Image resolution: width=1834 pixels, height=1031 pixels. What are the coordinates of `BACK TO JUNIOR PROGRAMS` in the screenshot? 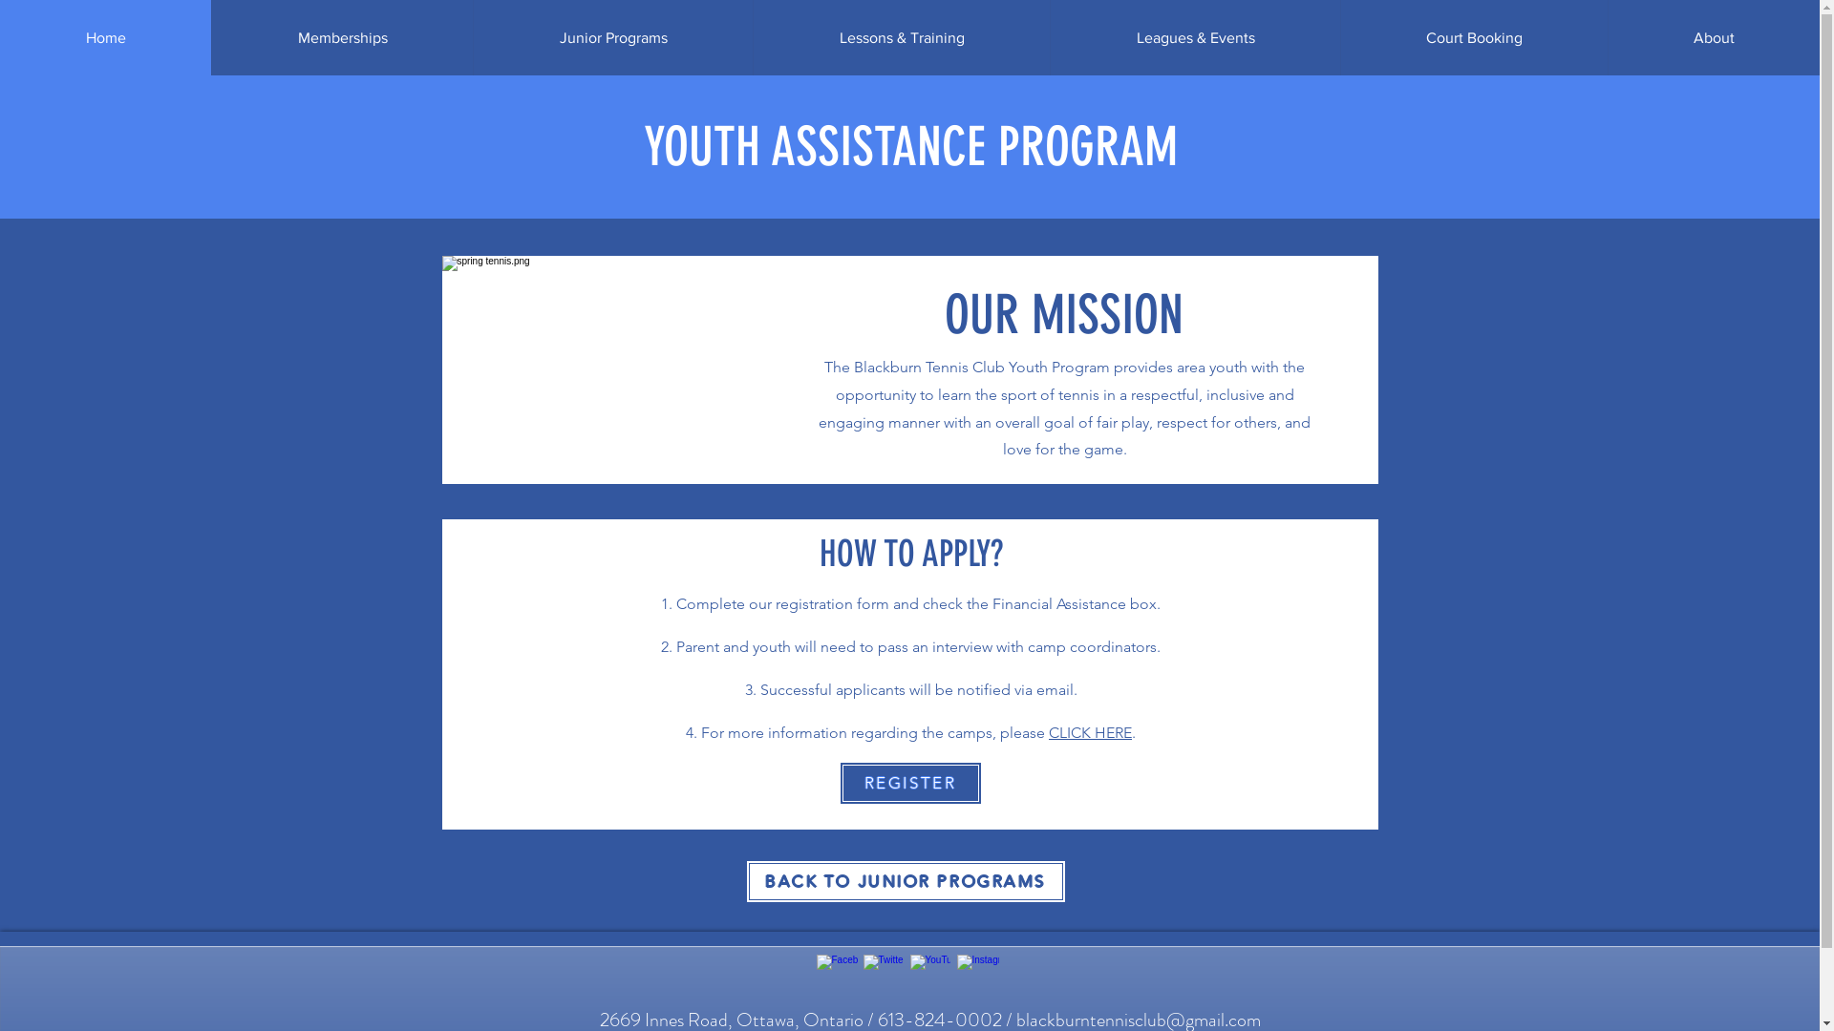 It's located at (906, 882).